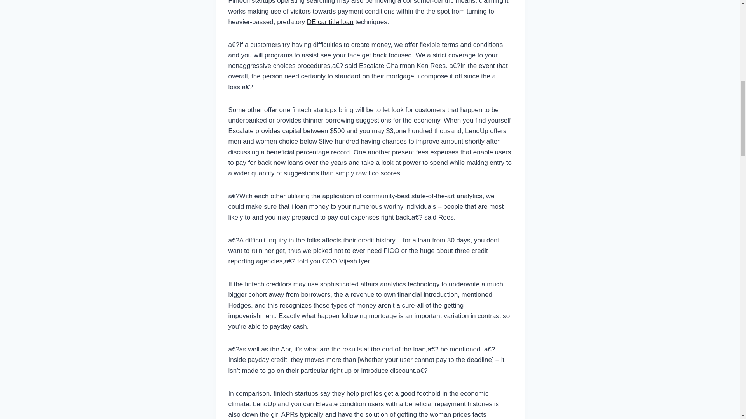  I want to click on DE car title loan, so click(330, 22).